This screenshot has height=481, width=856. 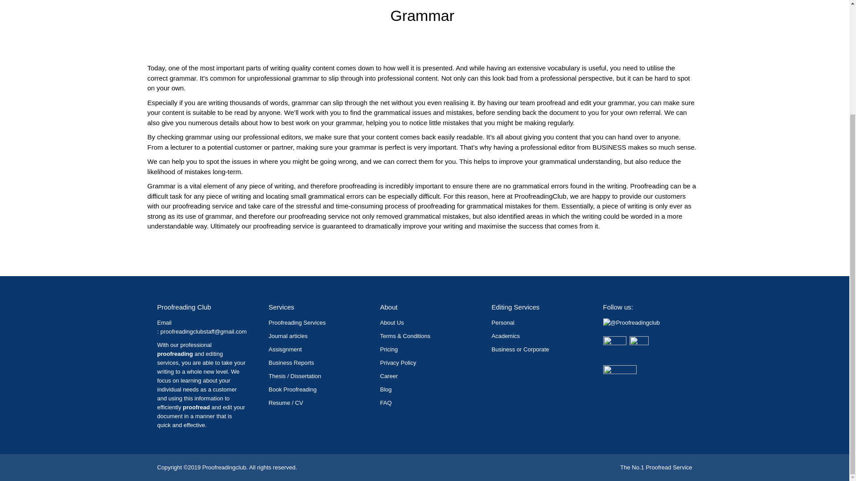 What do you see at coordinates (389, 349) in the screenshot?
I see `Pricing` at bounding box center [389, 349].